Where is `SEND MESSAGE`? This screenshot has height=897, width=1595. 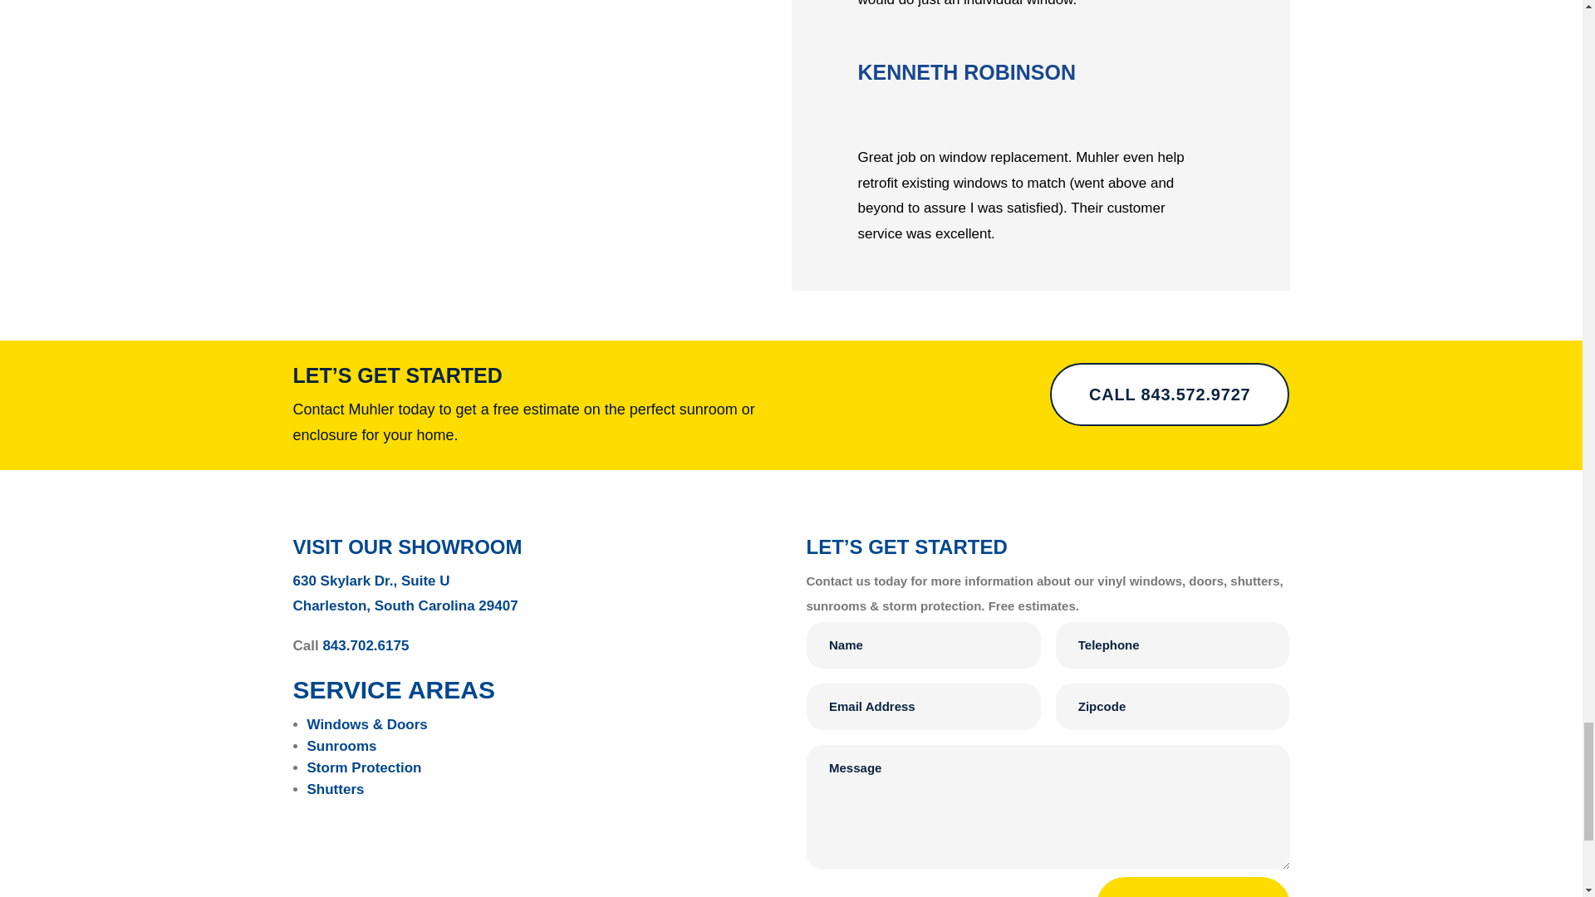 SEND MESSAGE is located at coordinates (1193, 887).